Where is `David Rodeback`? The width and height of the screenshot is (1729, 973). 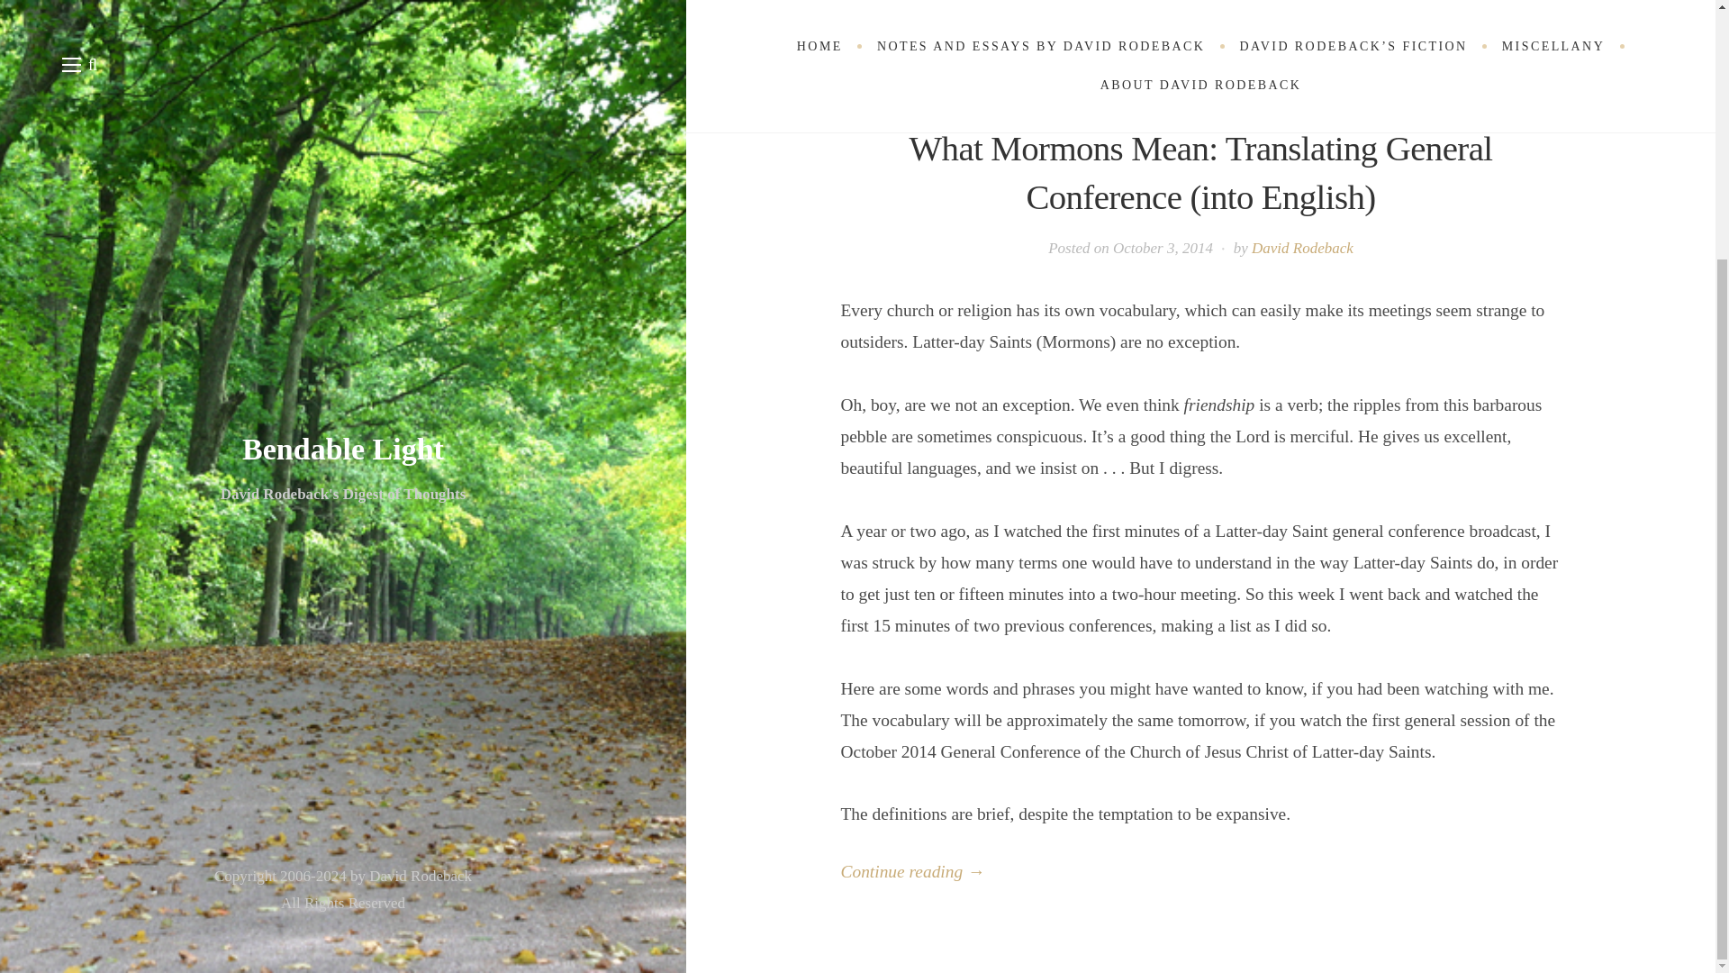
David Rodeback is located at coordinates (1302, 248).